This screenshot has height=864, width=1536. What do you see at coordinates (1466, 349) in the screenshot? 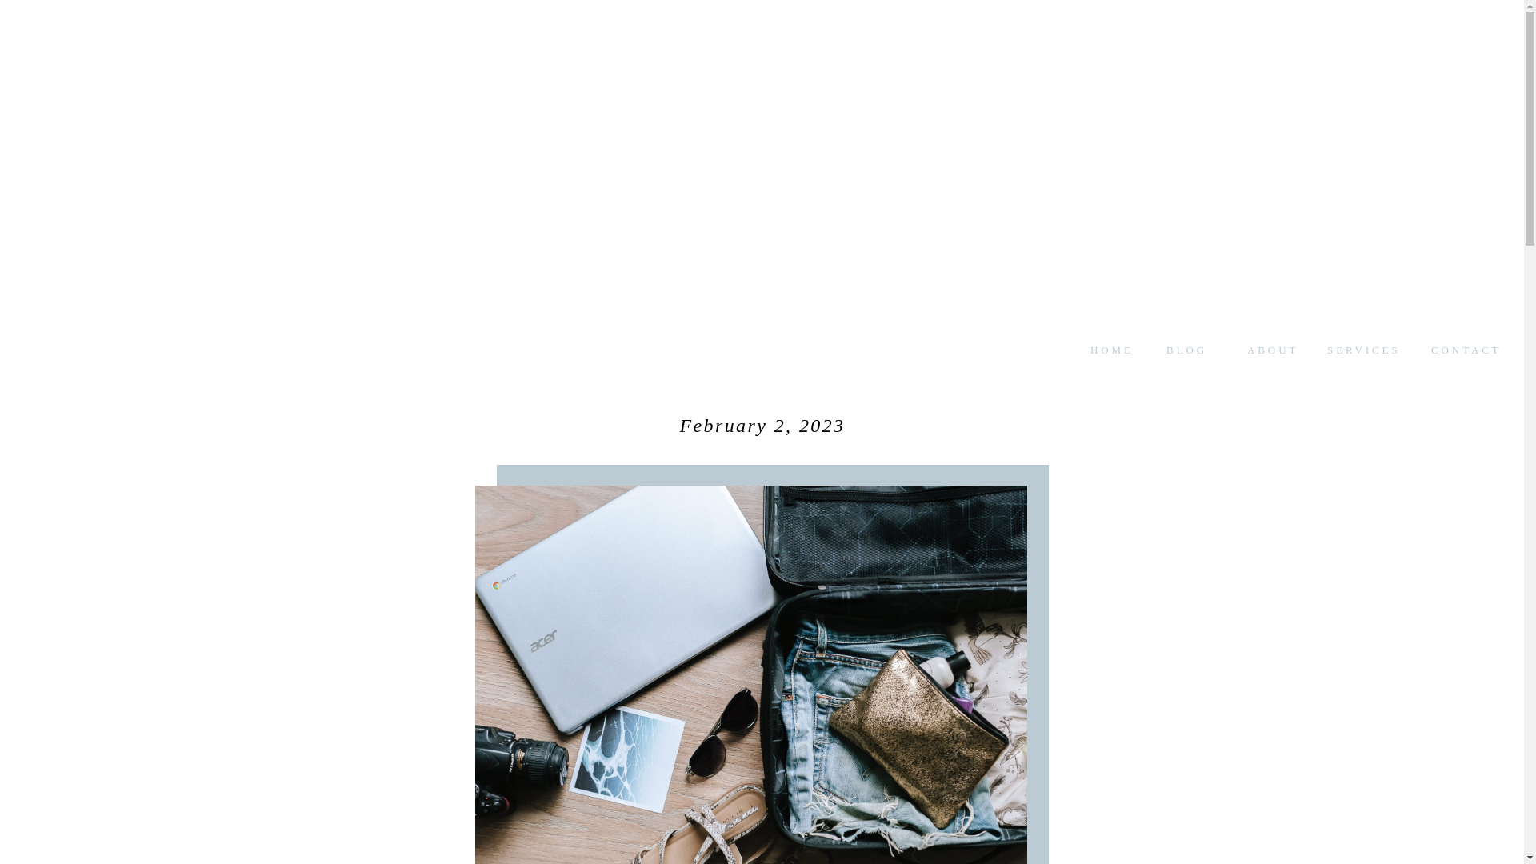
I see `CONTACT` at bounding box center [1466, 349].